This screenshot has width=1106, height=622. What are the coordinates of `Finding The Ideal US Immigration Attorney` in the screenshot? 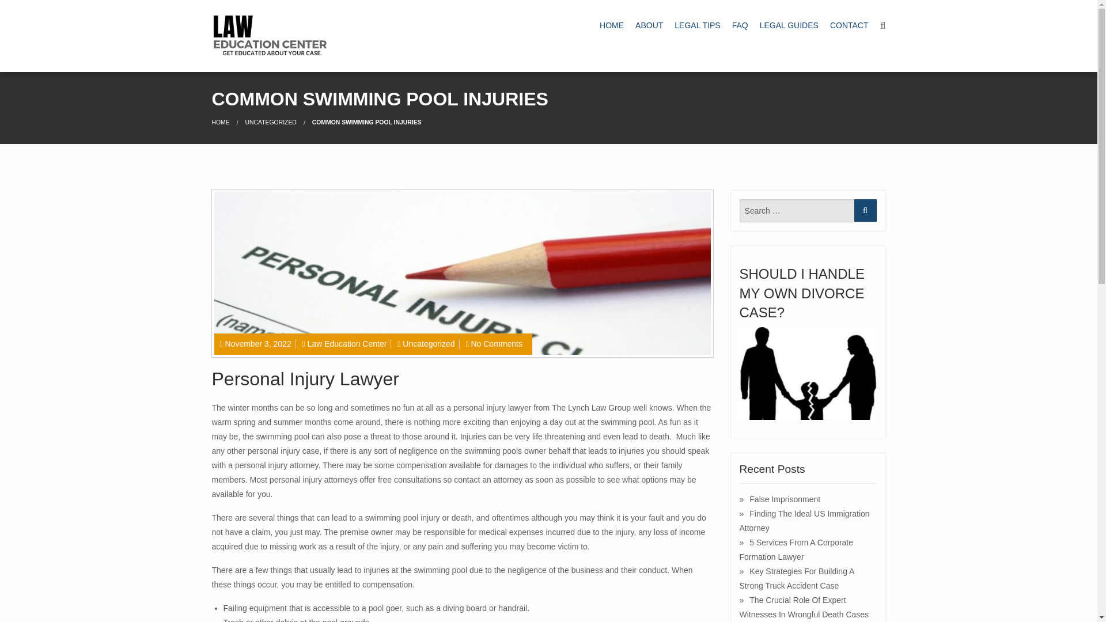 It's located at (804, 521).